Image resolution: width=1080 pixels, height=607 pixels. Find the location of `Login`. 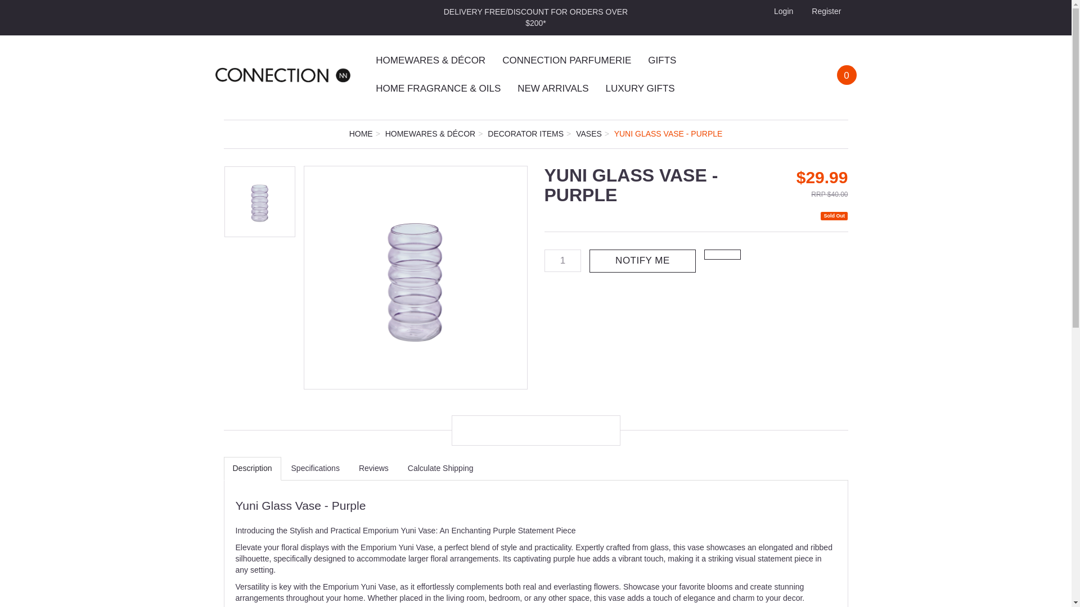

Login is located at coordinates (782, 11).